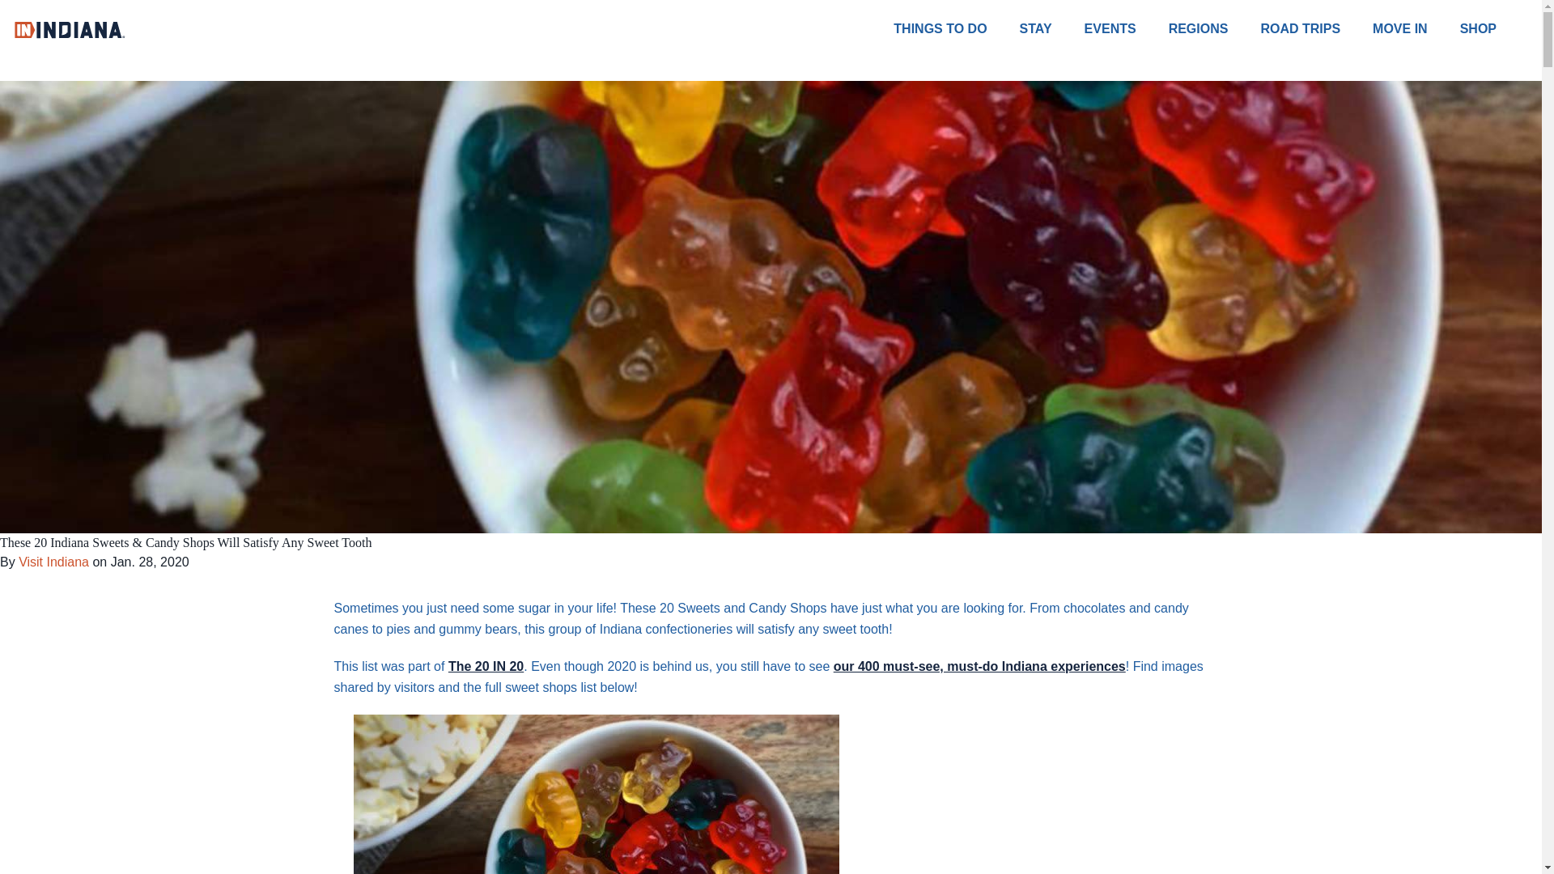 This screenshot has height=874, width=1554. Describe the element at coordinates (957, 29) in the screenshot. I see `THINGS TO DO` at that location.